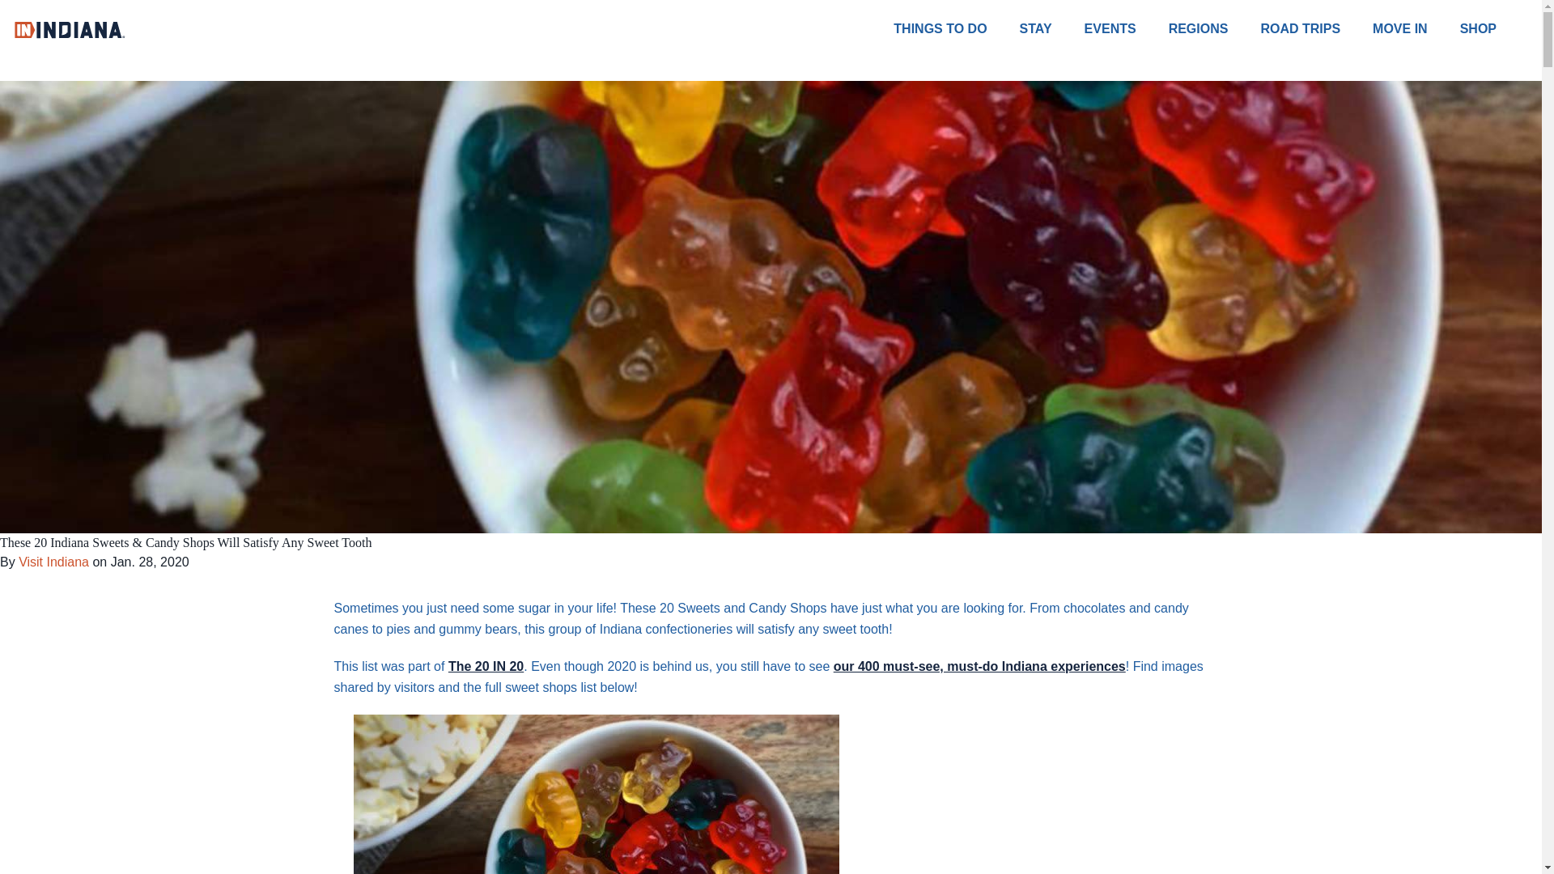 This screenshot has height=874, width=1554. Describe the element at coordinates (957, 29) in the screenshot. I see `THINGS TO DO` at that location.